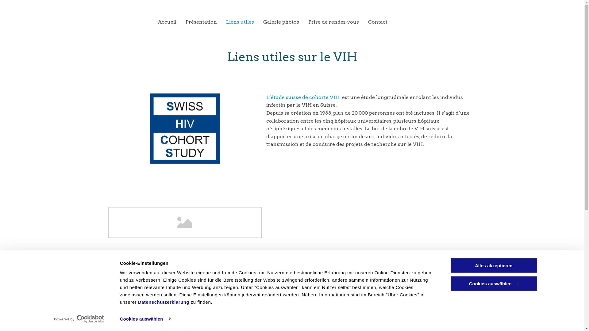 Image resolution: width=589 pixels, height=331 pixels. What do you see at coordinates (373, 22) in the screenshot?
I see `Contact` at bounding box center [373, 22].